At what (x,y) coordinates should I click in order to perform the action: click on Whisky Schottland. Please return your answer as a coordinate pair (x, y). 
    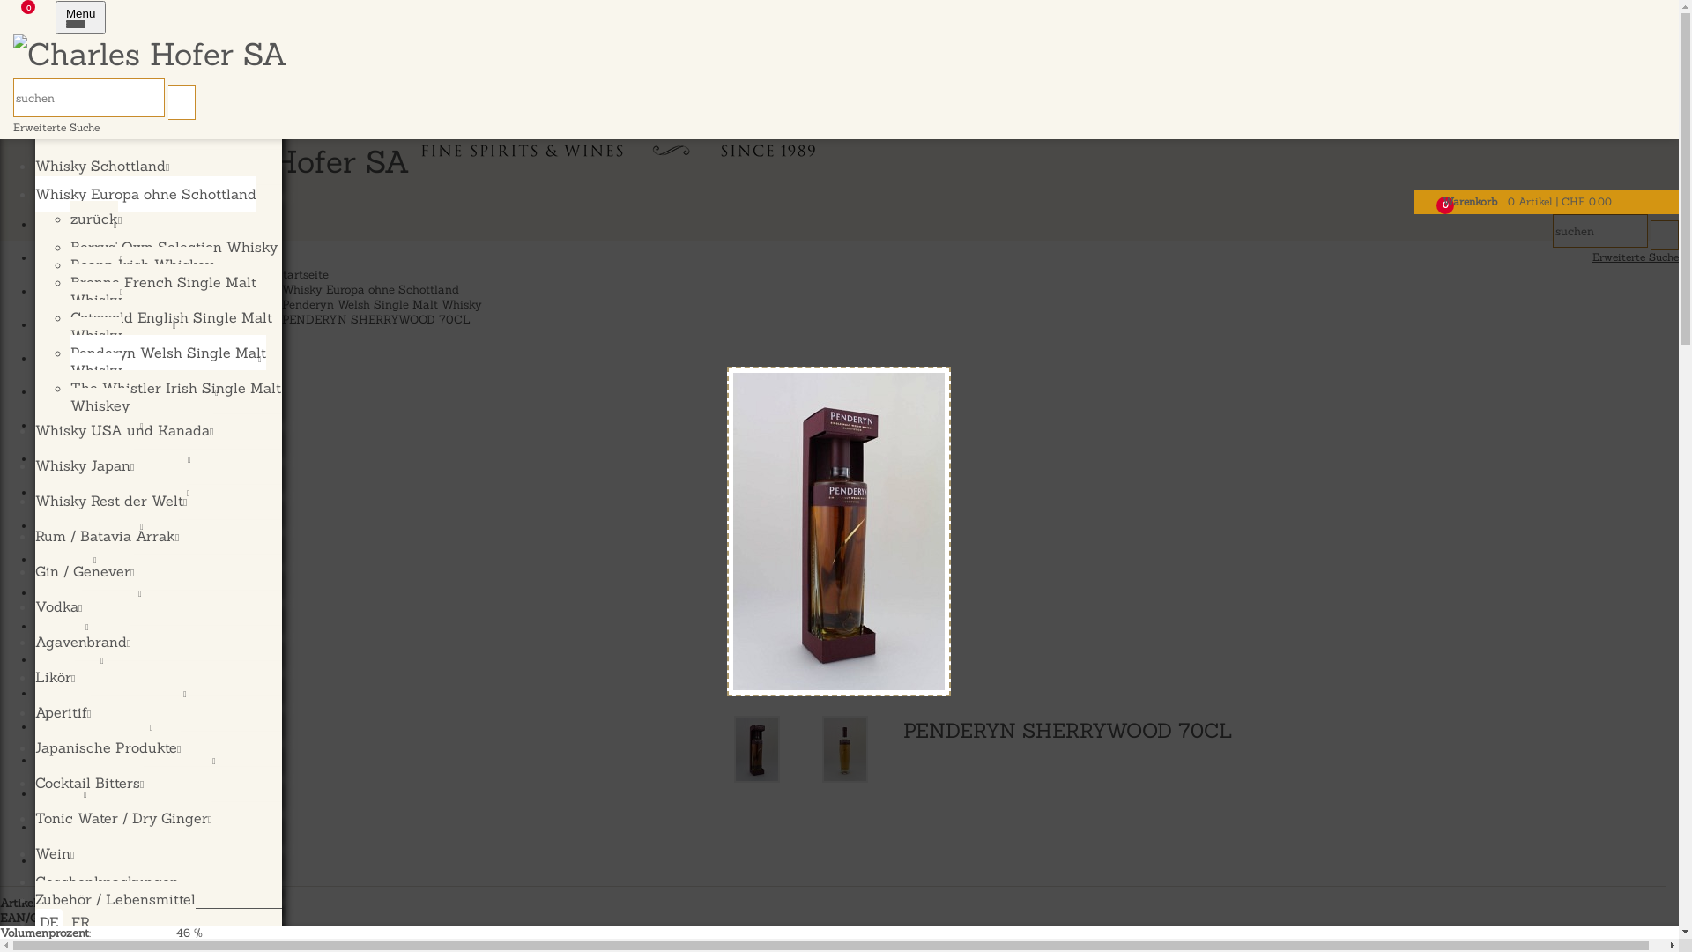
    Looking at the image, I should click on (102, 166).